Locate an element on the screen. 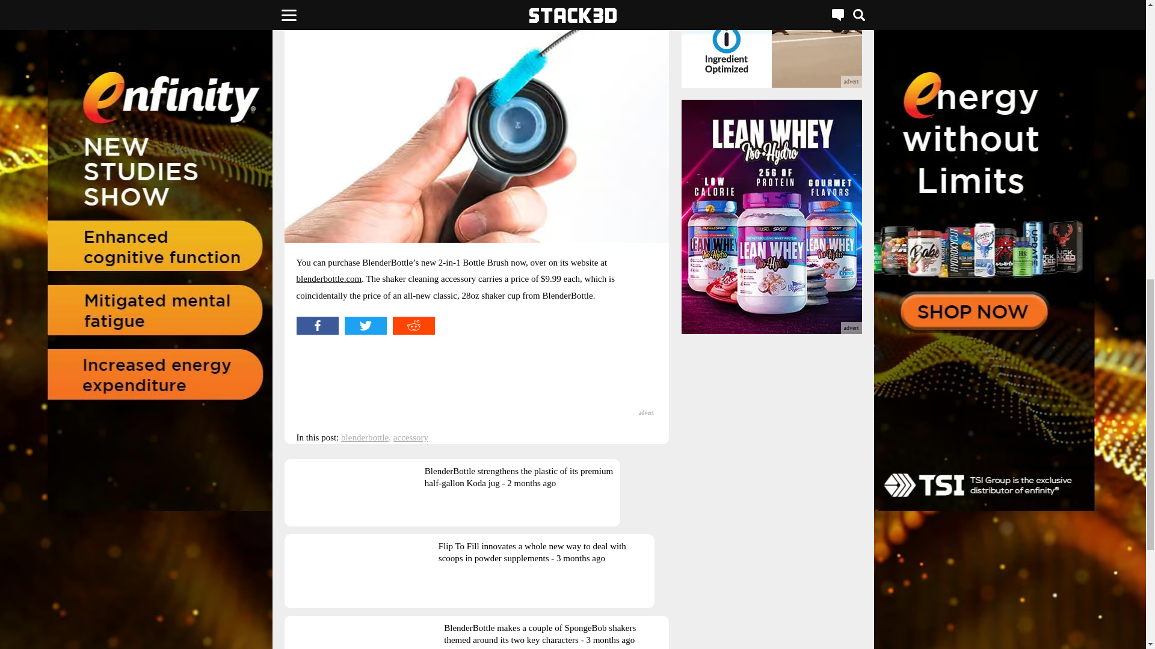  accessory is located at coordinates (411, 437).